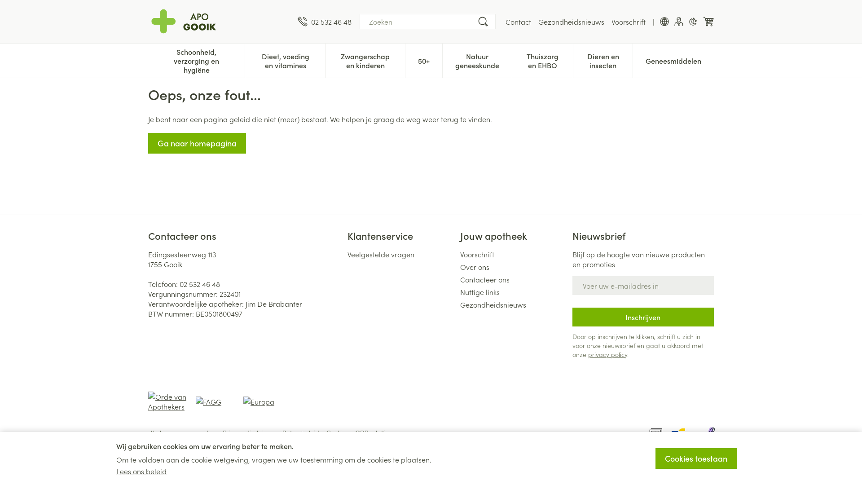  I want to click on Verkoopsvoorwaarden, so click(183, 432).